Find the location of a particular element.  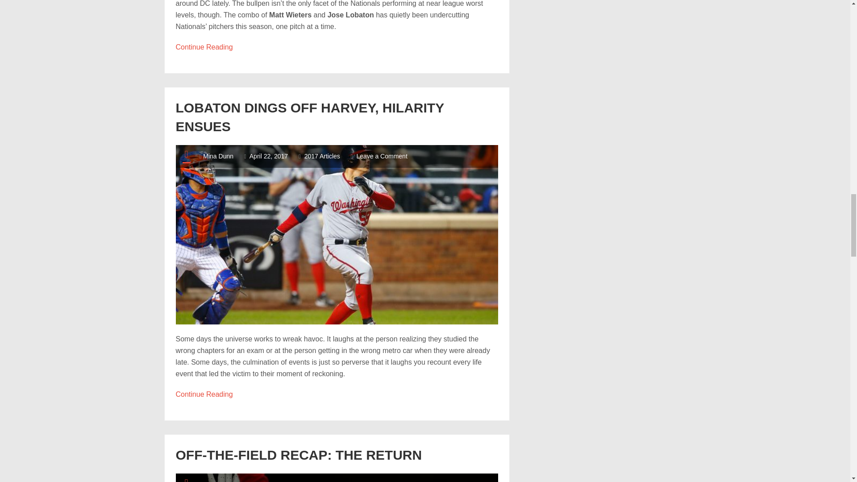

OFF-THE-FIELD RECAP: THE RETURN is located at coordinates (299, 455).